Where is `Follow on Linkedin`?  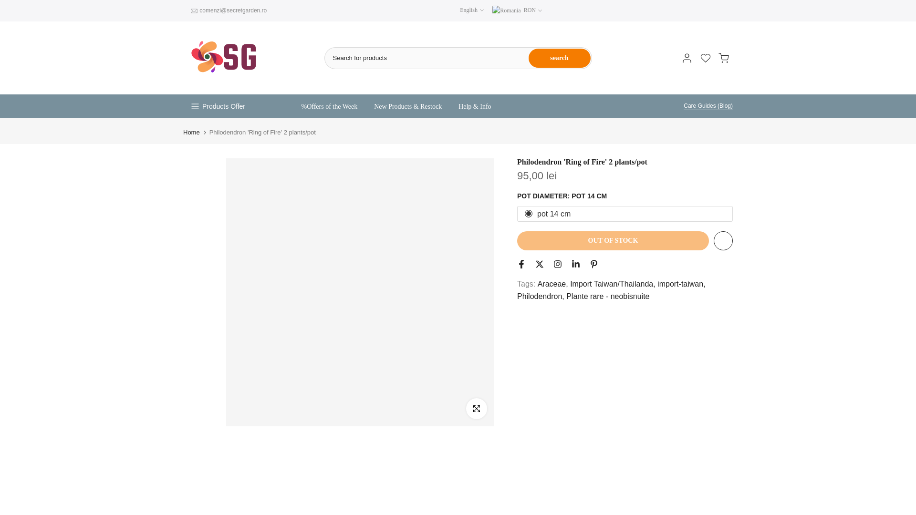 Follow on Linkedin is located at coordinates (575, 264).